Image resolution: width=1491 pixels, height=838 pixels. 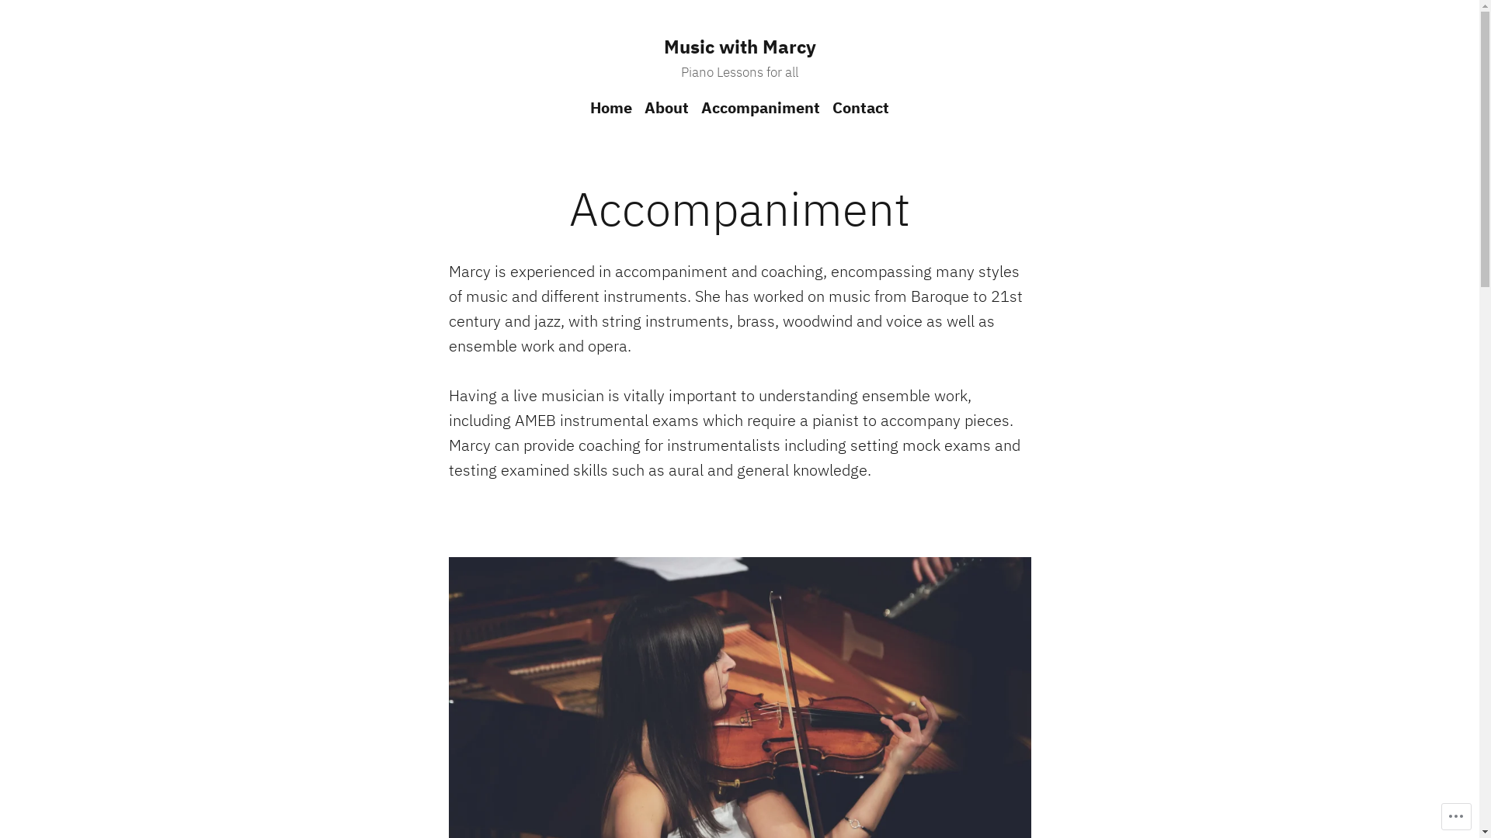 I want to click on Home, so click(x=614, y=107).